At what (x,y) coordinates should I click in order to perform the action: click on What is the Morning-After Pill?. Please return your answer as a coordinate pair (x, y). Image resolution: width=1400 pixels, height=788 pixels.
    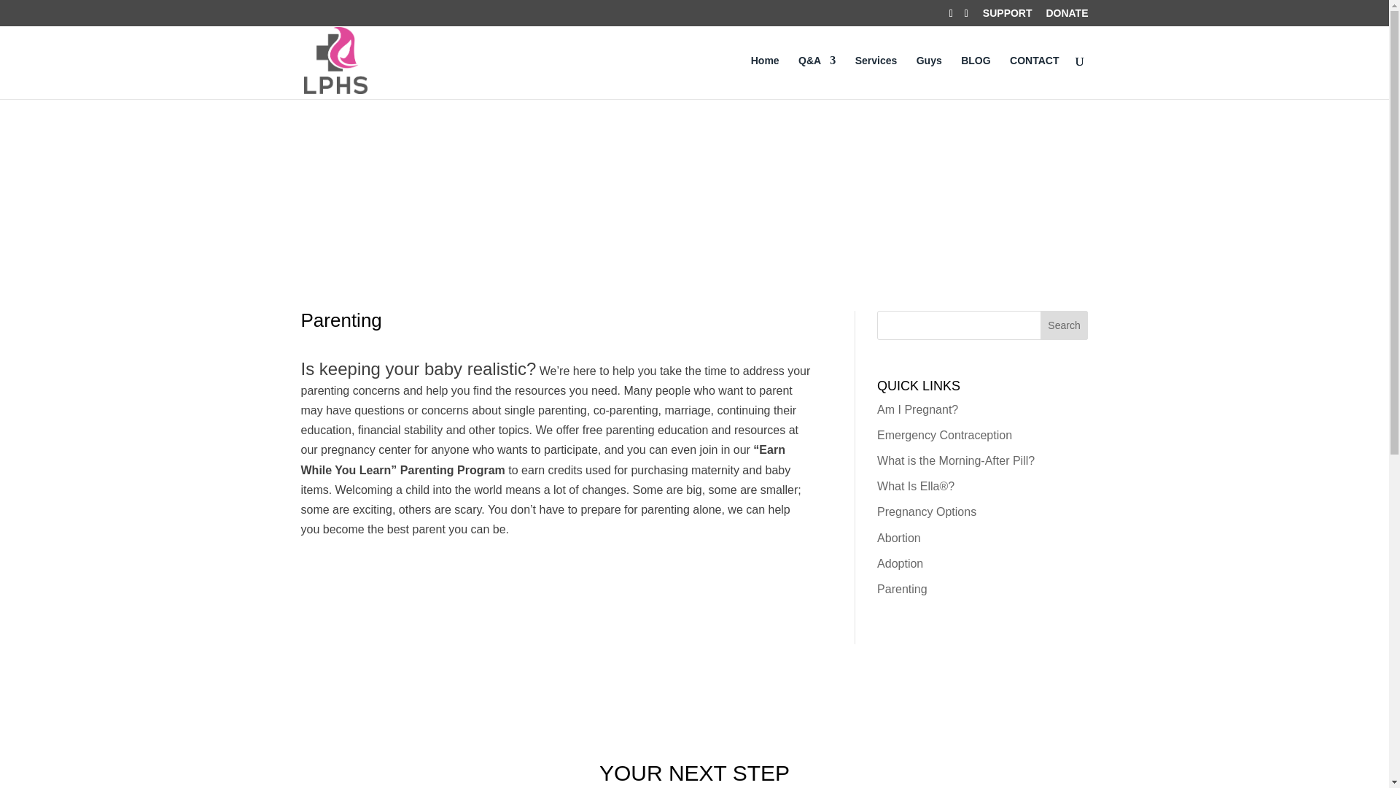
    Looking at the image, I should click on (955, 461).